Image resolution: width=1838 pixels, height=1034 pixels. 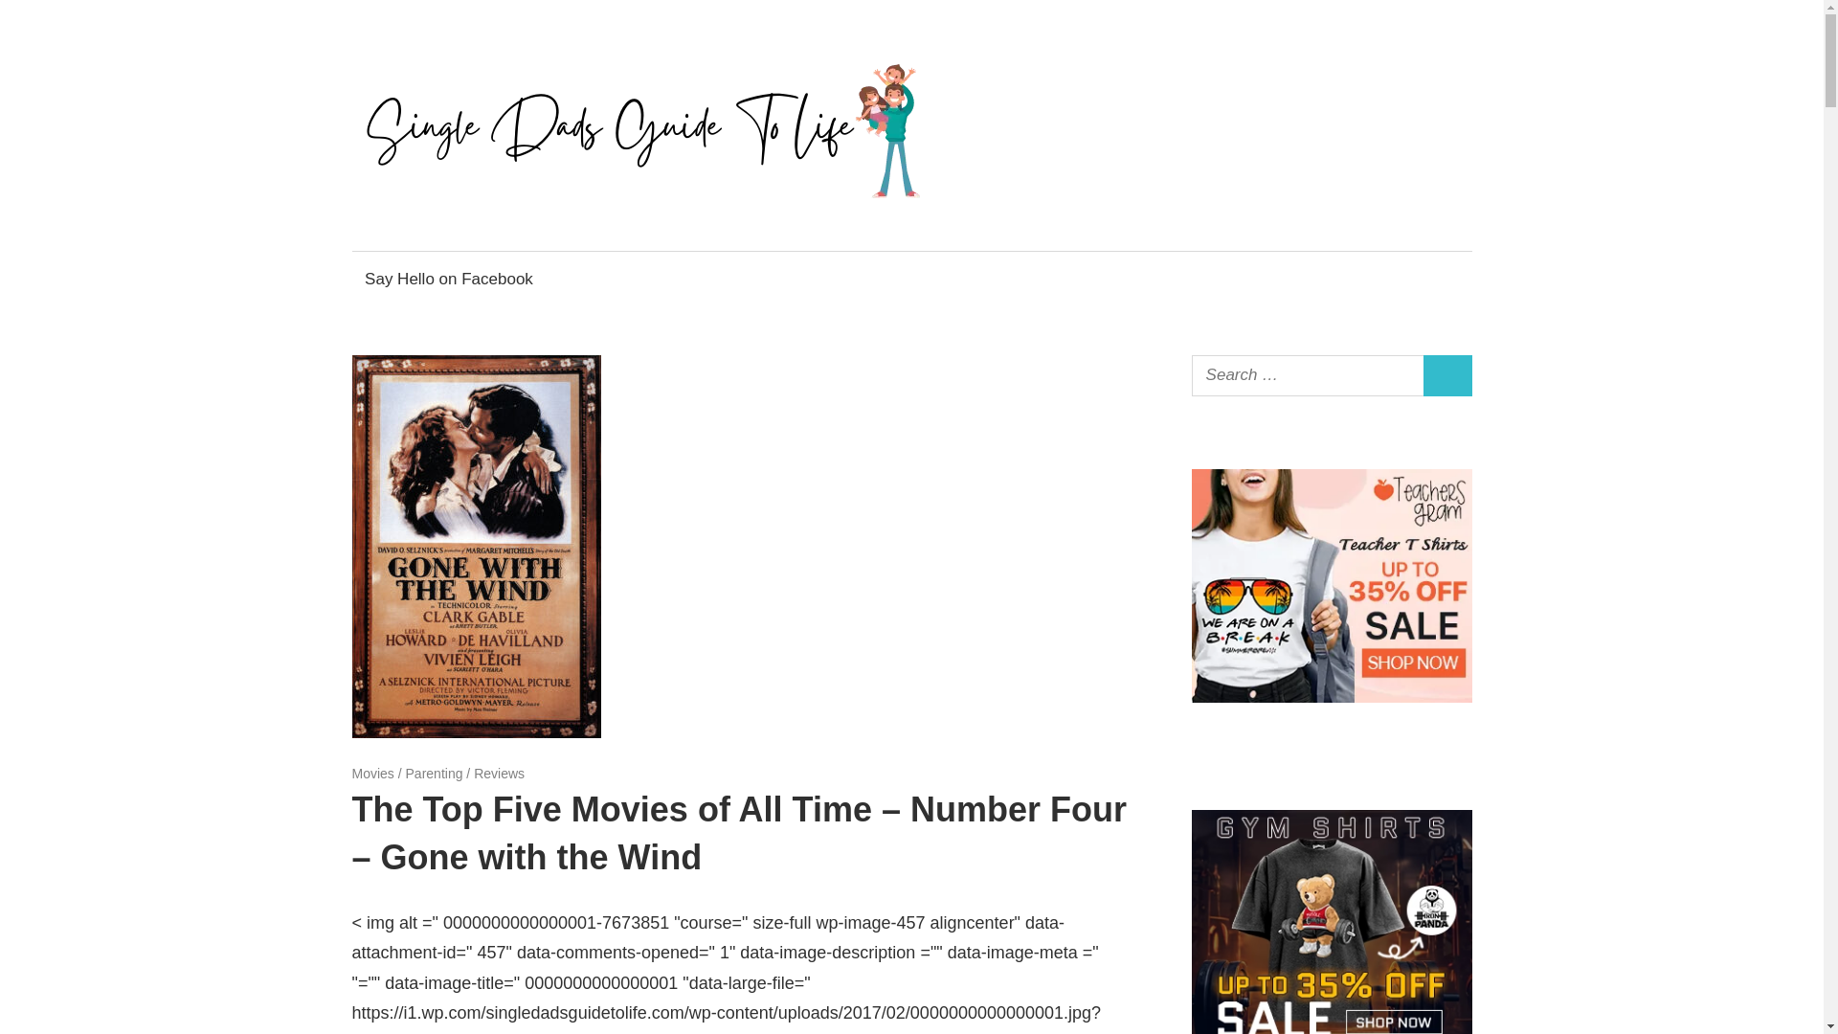 I want to click on teacher shirt, so click(x=1331, y=697).